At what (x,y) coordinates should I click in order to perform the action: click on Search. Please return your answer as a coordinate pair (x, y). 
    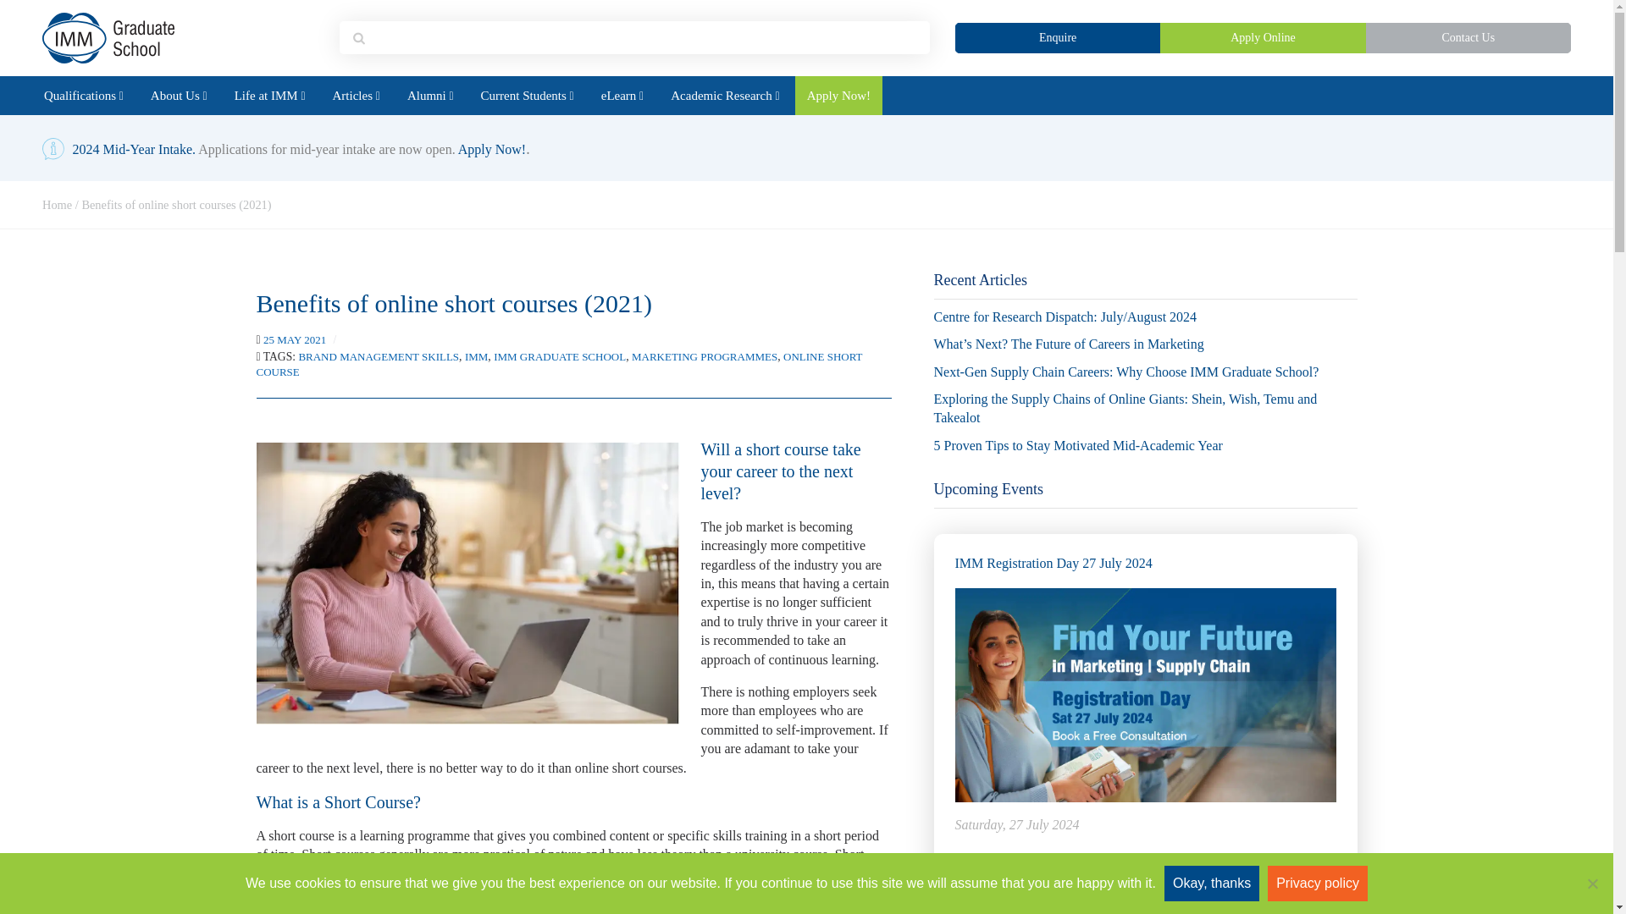
    Looking at the image, I should click on (63, 21).